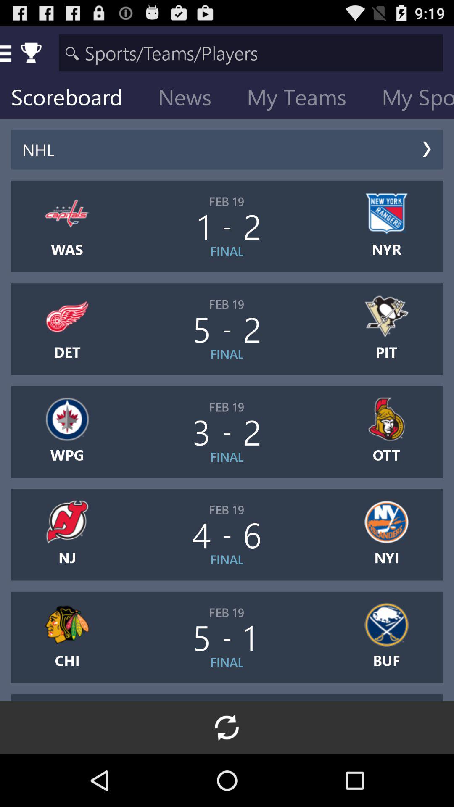  What do you see at coordinates (191, 99) in the screenshot?
I see `press item to the right of scoreboard item` at bounding box center [191, 99].